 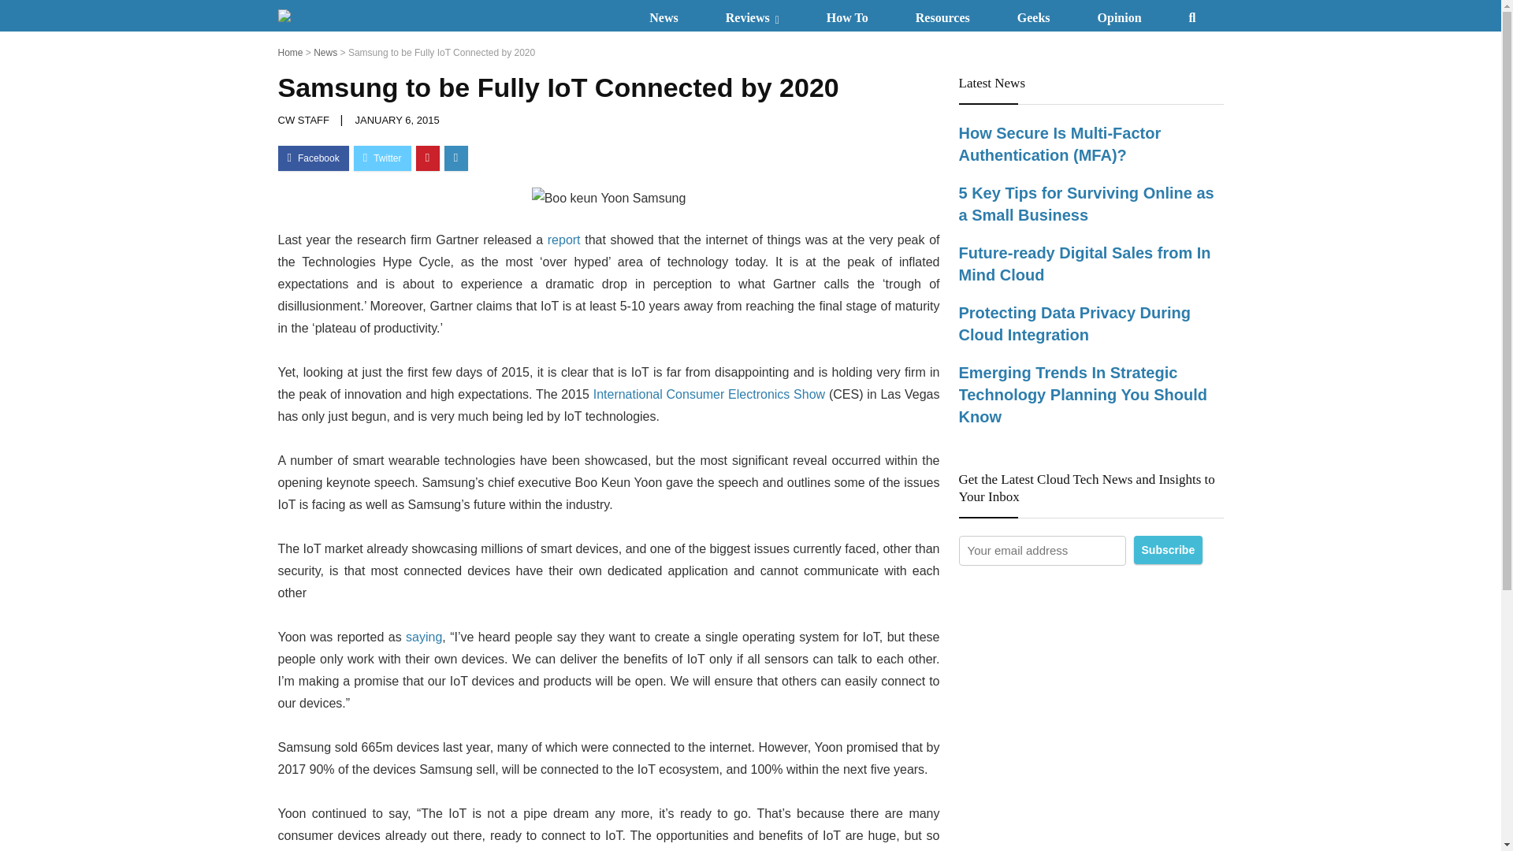 I want to click on How To, so click(x=848, y=14).